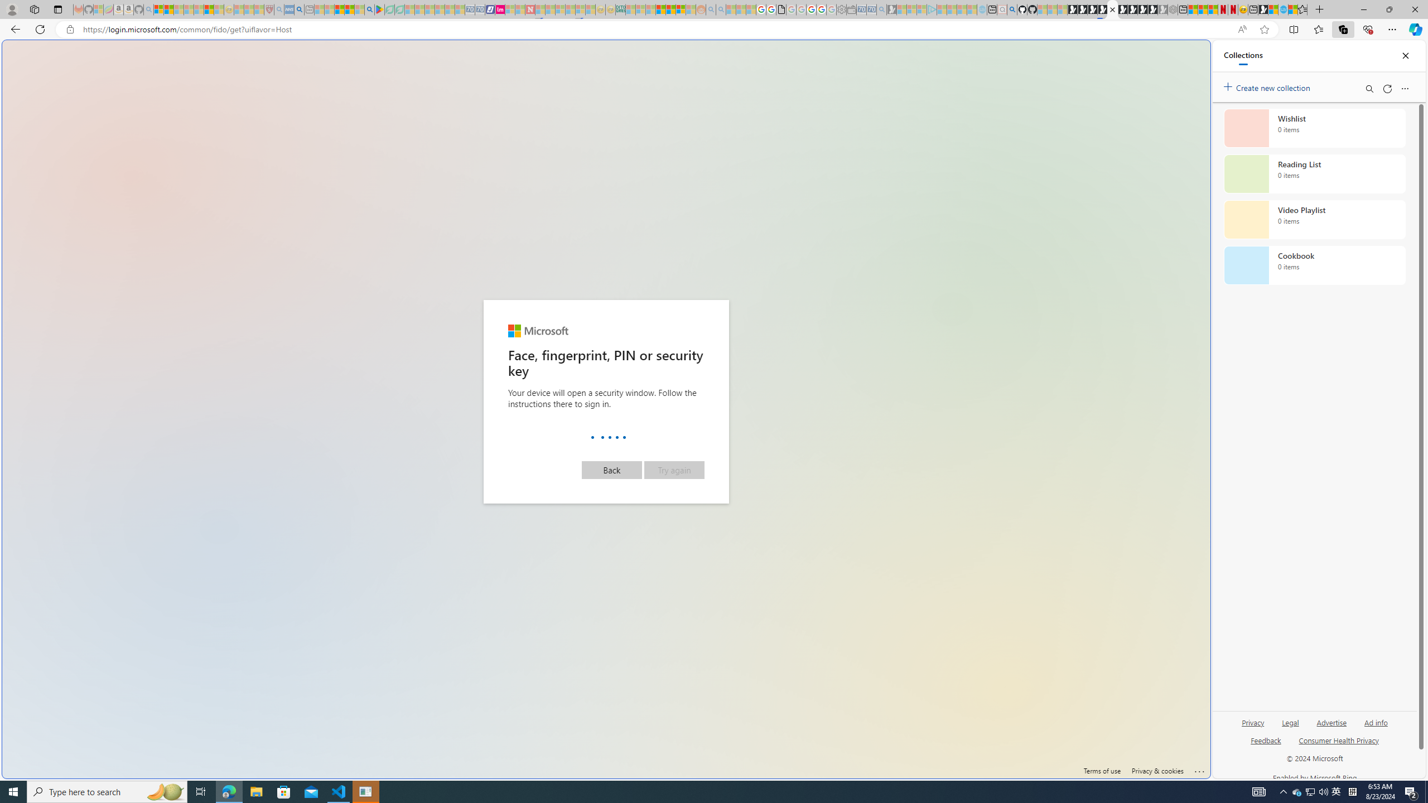 This screenshot has height=803, width=1428. What do you see at coordinates (905, 107) in the screenshot?
I see `Search or enter web address` at bounding box center [905, 107].